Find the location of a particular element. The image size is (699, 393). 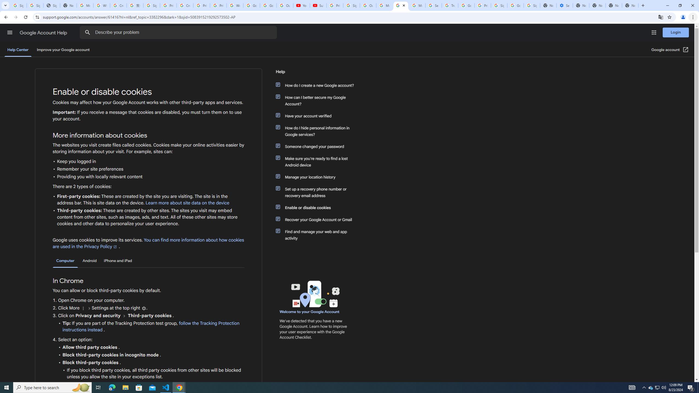

Welcome to My Activity is located at coordinates (235, 5).